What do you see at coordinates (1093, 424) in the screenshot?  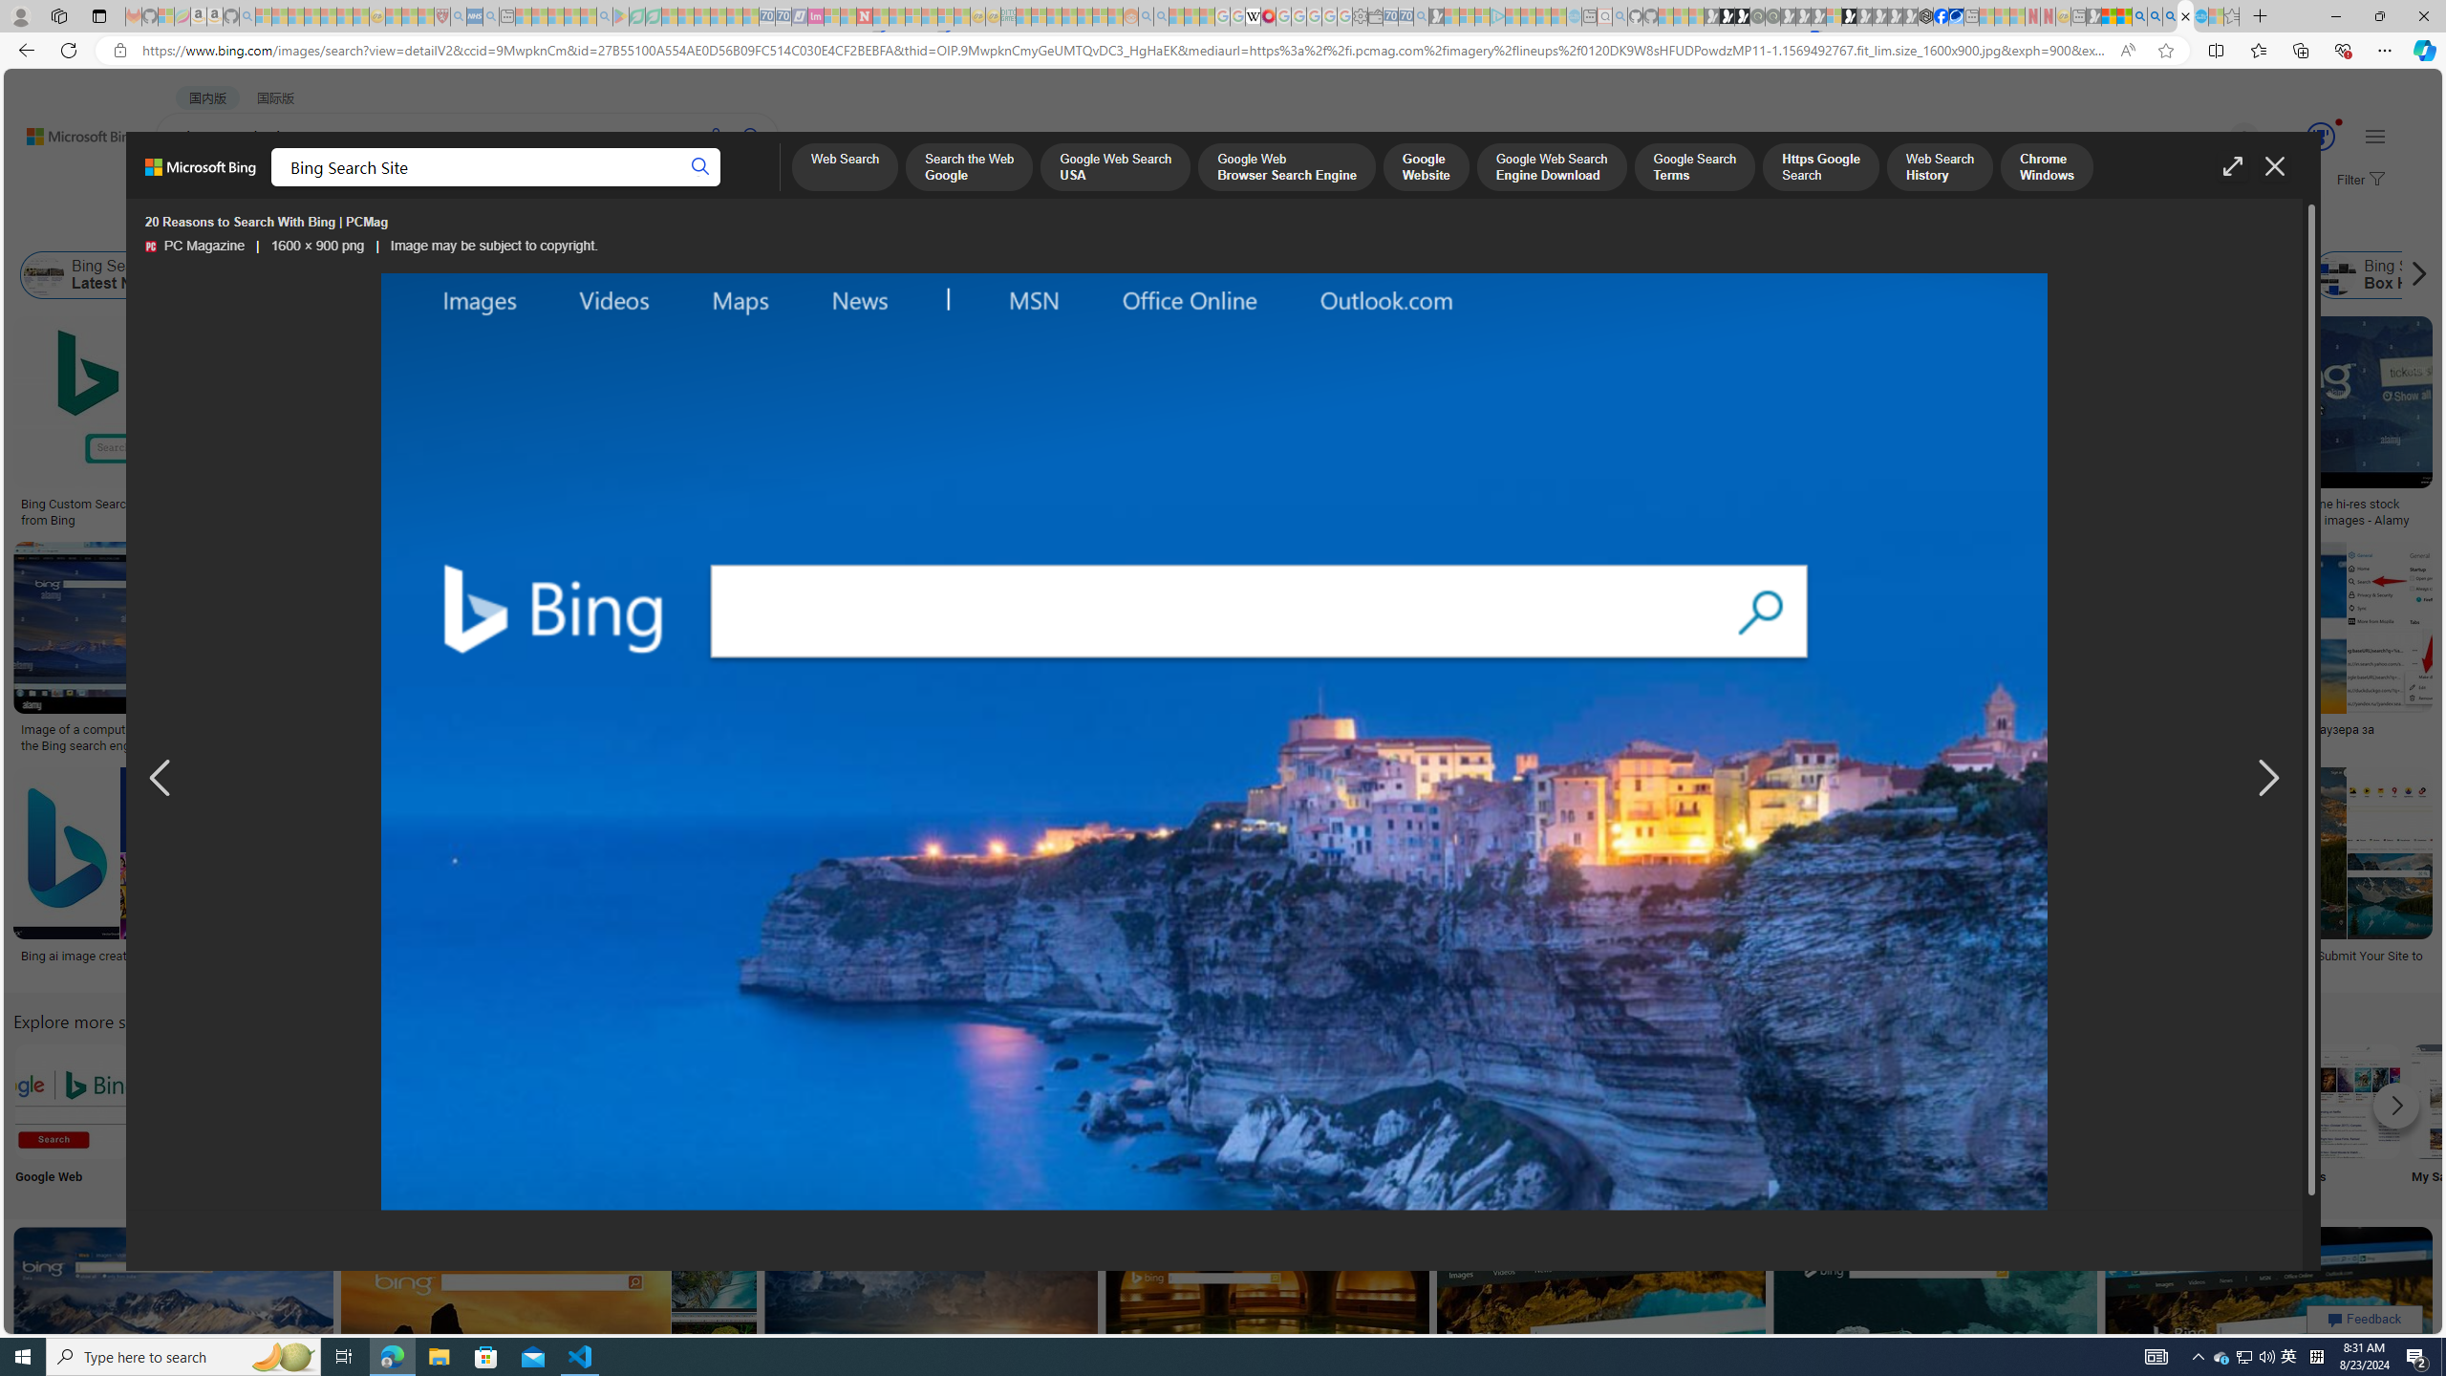 I see `20 Reasons to Search With Bing | PCMagSave` at bounding box center [1093, 424].